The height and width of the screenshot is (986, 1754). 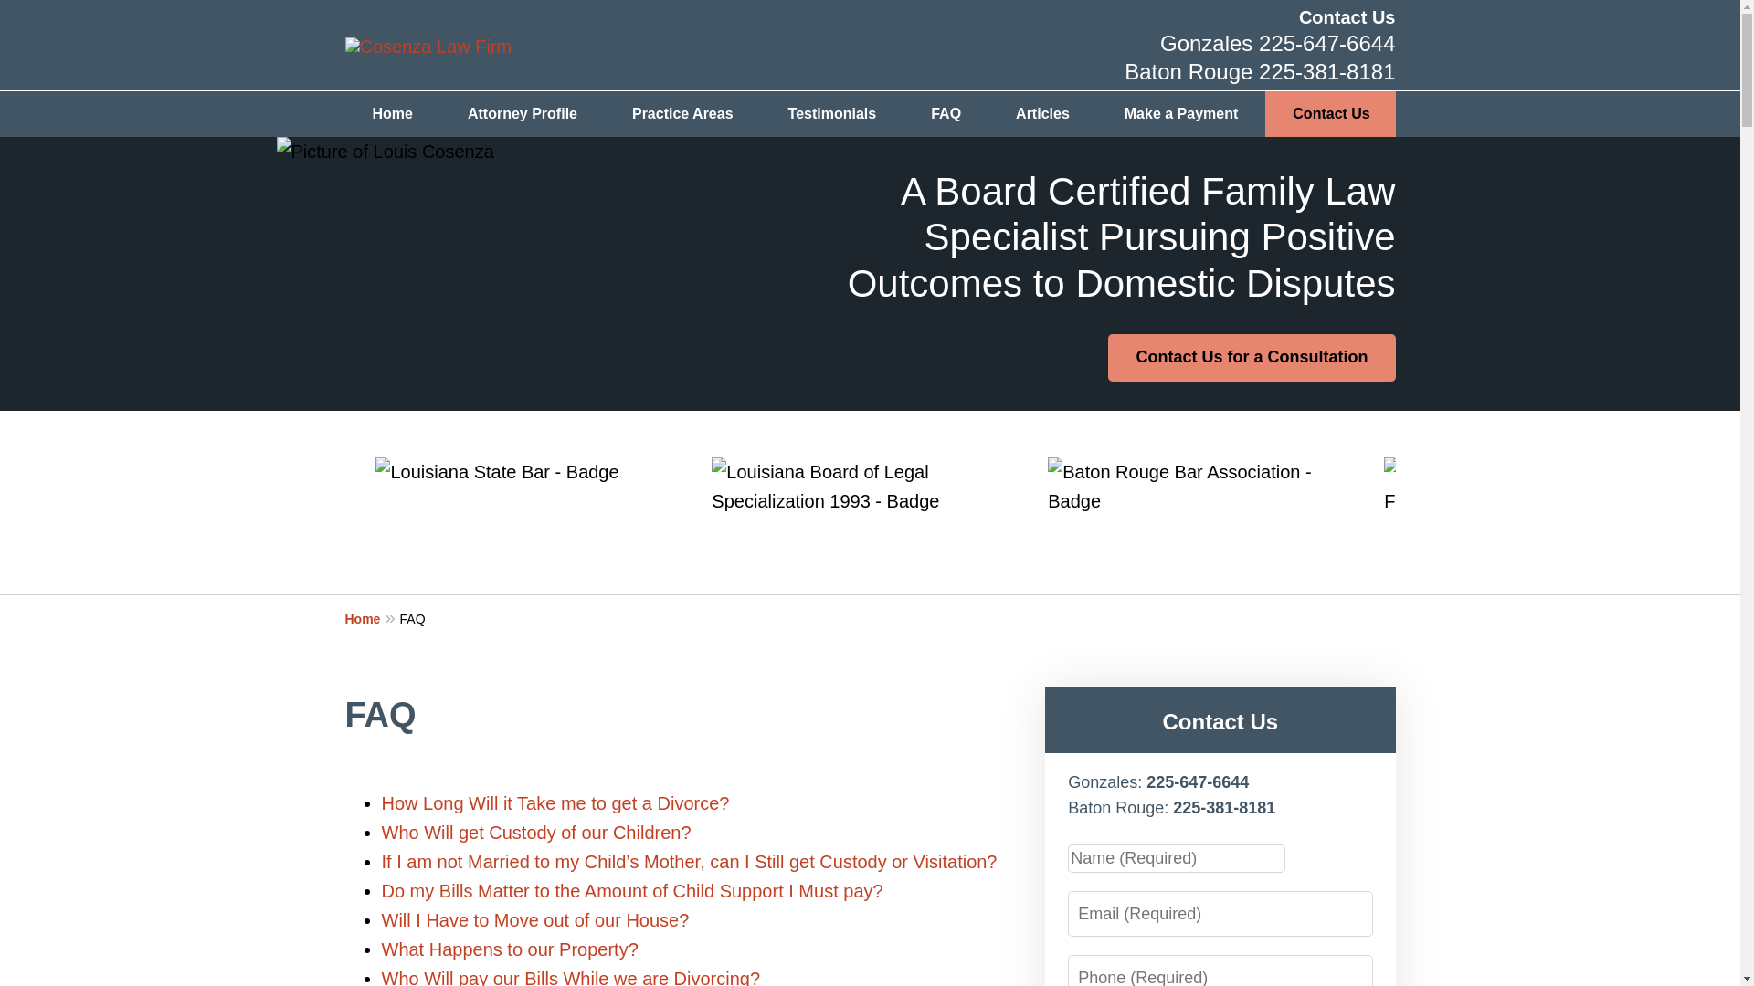 I want to click on FAQ, so click(x=946, y=114).